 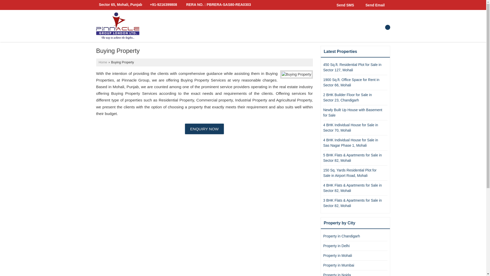 What do you see at coordinates (387, 27) in the screenshot?
I see `Search` at bounding box center [387, 27].